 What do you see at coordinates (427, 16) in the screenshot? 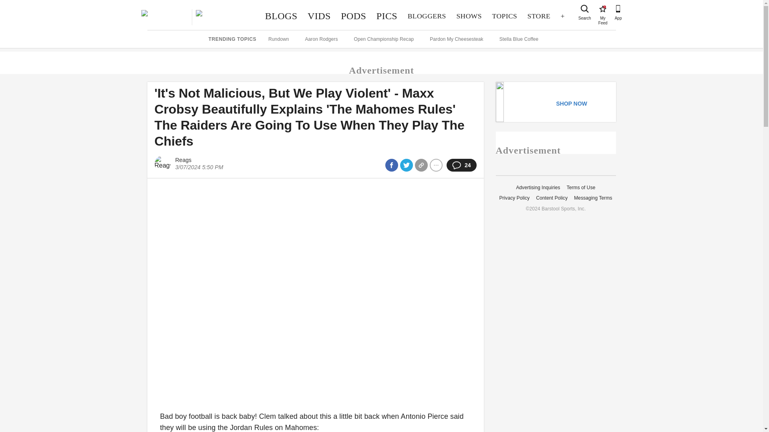
I see `TOPICS` at bounding box center [427, 16].